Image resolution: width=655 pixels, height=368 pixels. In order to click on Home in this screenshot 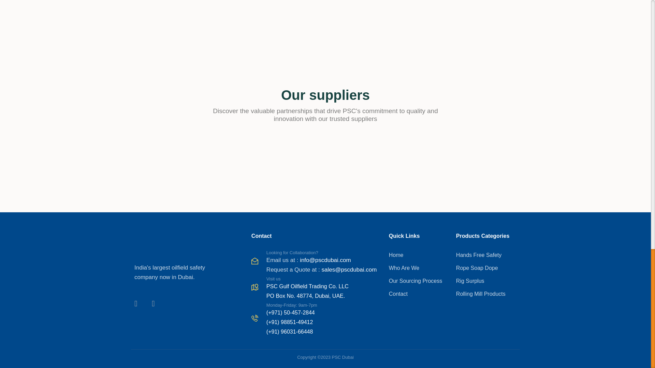, I will do `click(419, 255)`.